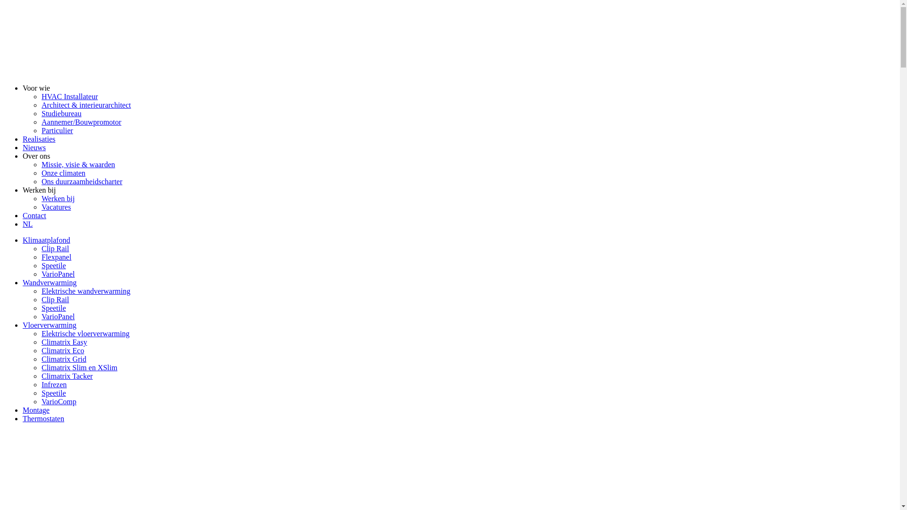 The height and width of the screenshot is (510, 907). What do you see at coordinates (79, 367) in the screenshot?
I see `Climatrix Slim en XSlim` at bounding box center [79, 367].